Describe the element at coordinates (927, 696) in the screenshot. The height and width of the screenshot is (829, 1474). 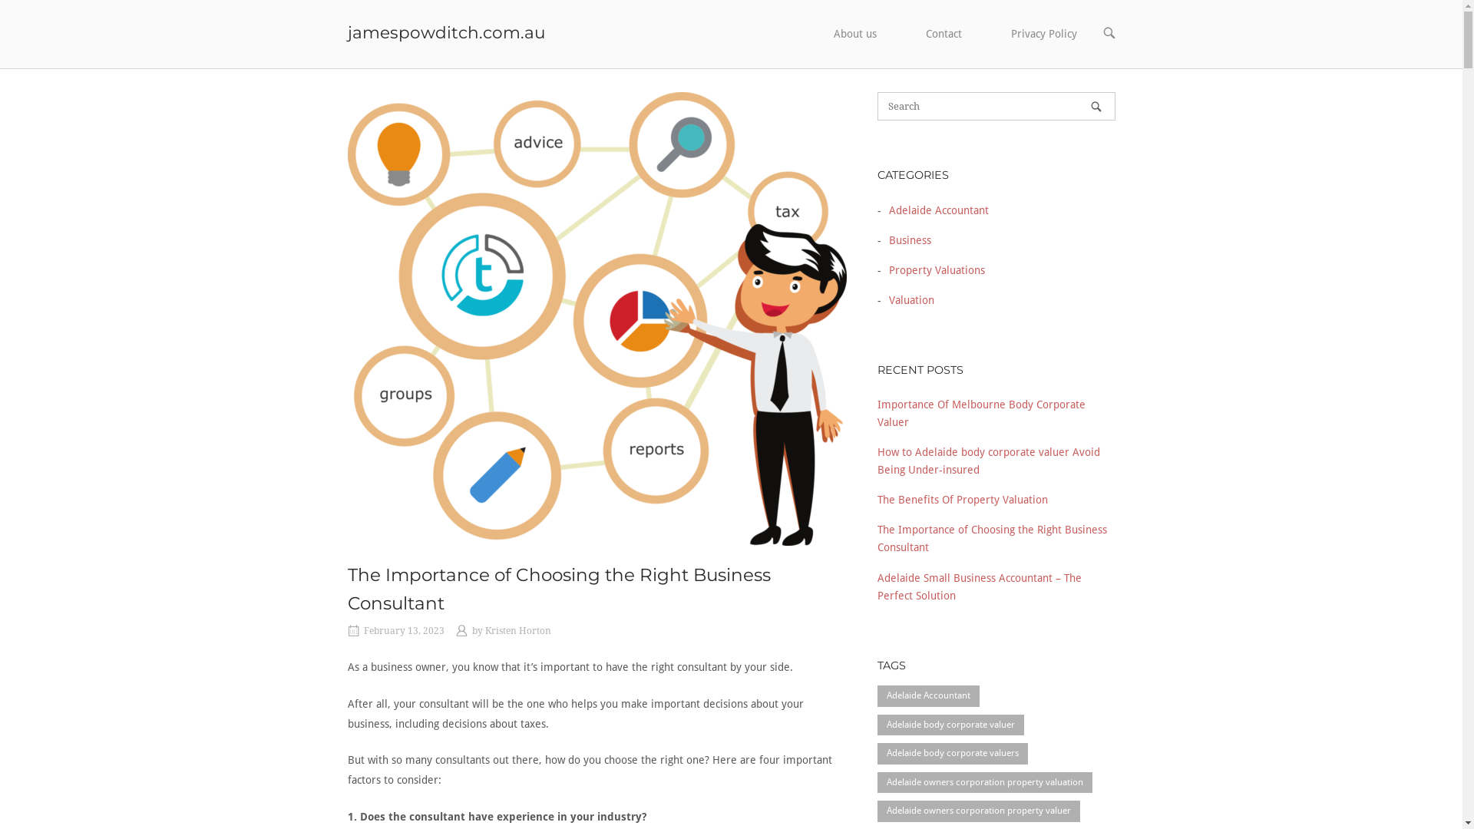
I see `Adelaide Accountant` at that location.